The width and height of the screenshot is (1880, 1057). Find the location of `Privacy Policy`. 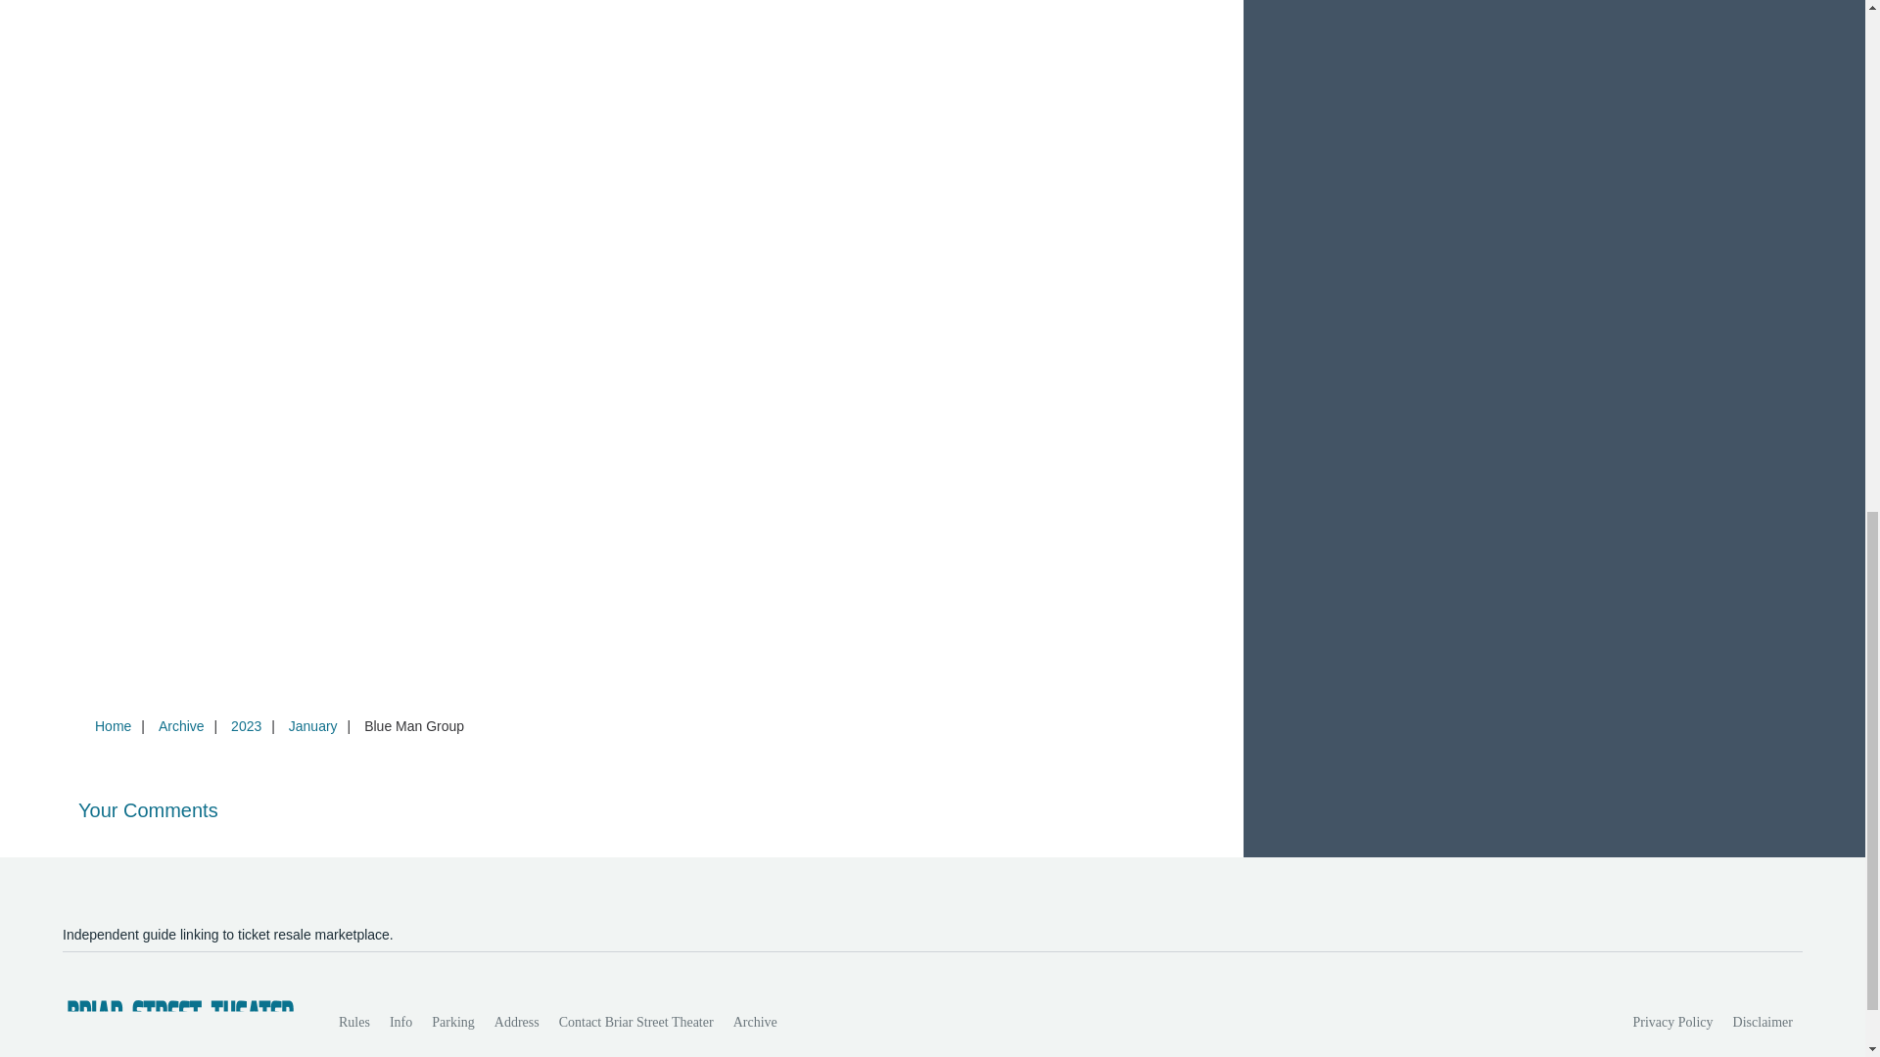

Privacy Policy is located at coordinates (1673, 1022).